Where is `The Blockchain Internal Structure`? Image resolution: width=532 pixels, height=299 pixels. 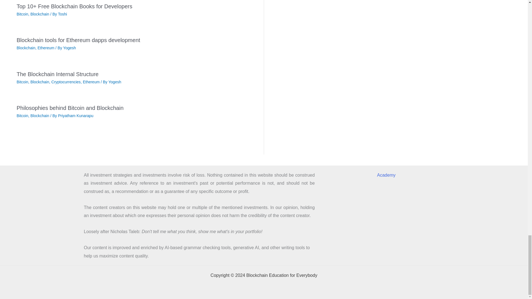 The Blockchain Internal Structure is located at coordinates (57, 74).